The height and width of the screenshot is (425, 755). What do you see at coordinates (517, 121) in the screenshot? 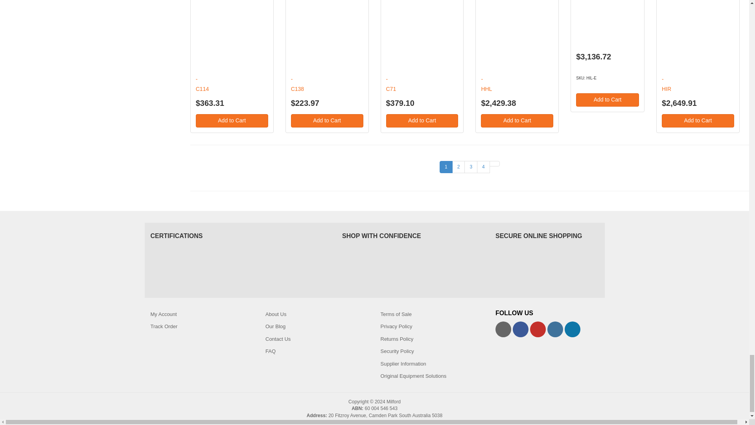
I see `Add  to Cart` at bounding box center [517, 121].